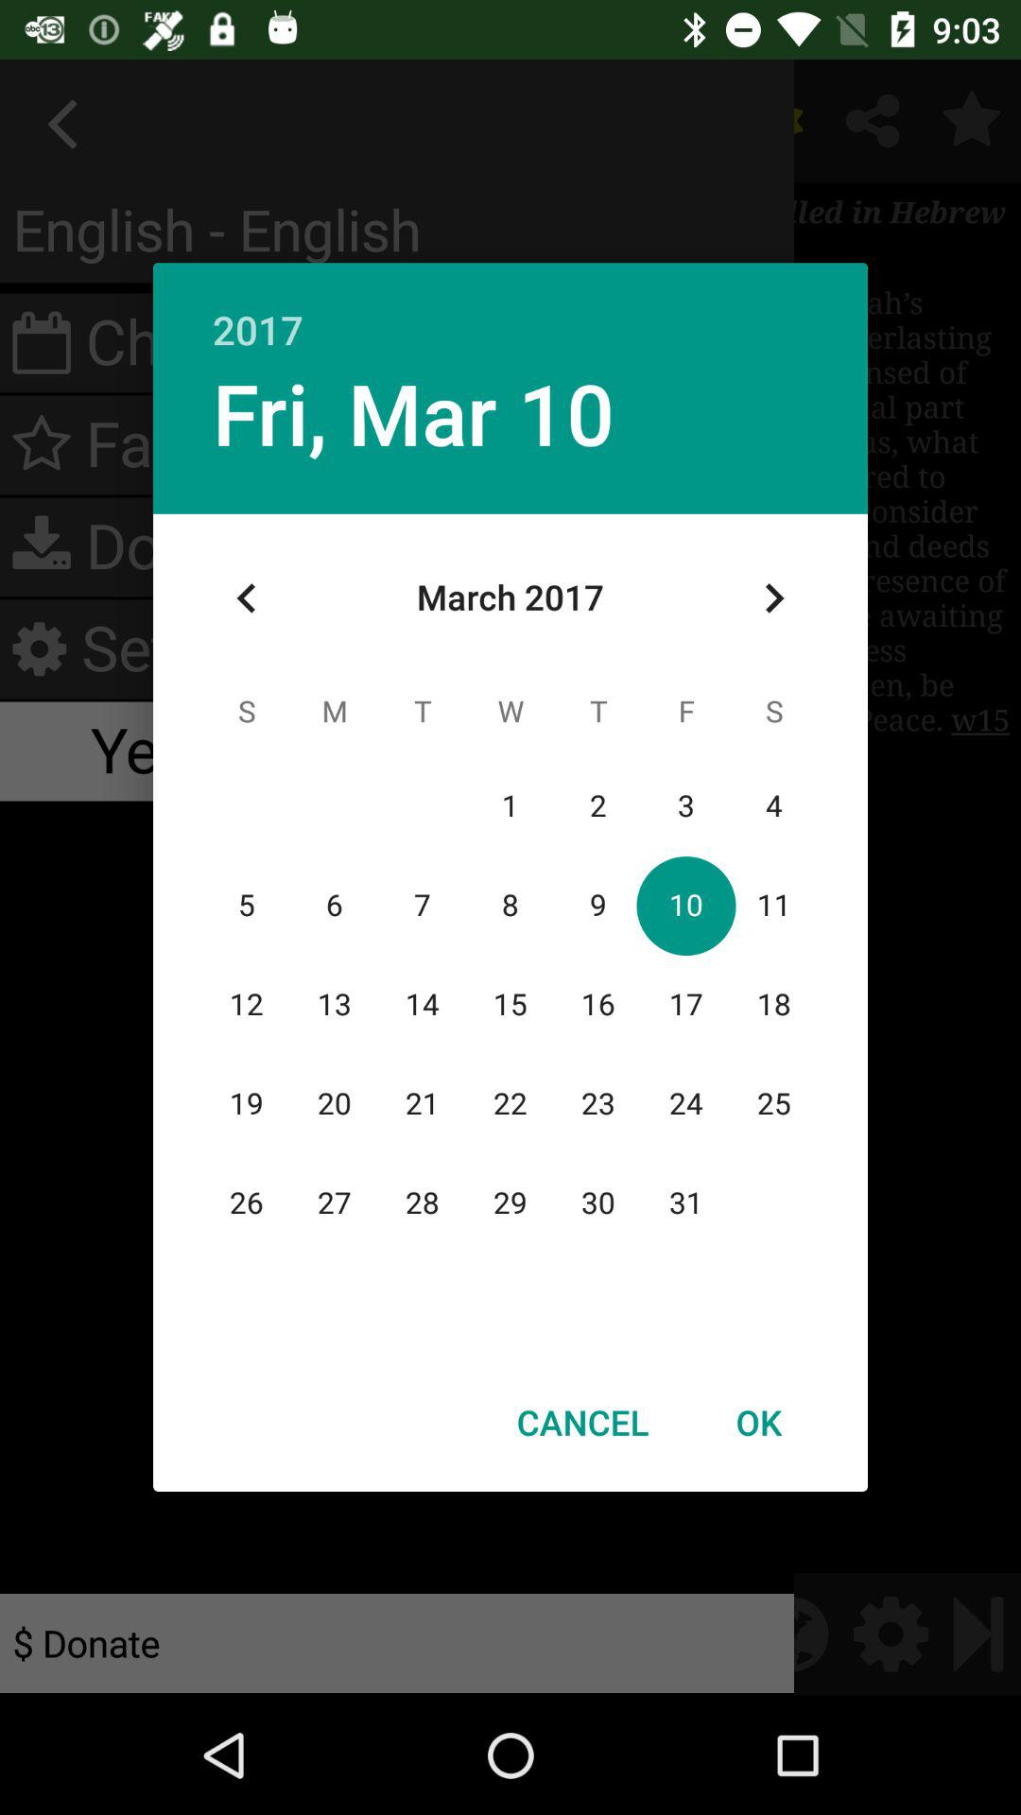 This screenshot has height=1815, width=1021. I want to click on turn off icon next to the ok icon, so click(582, 1422).